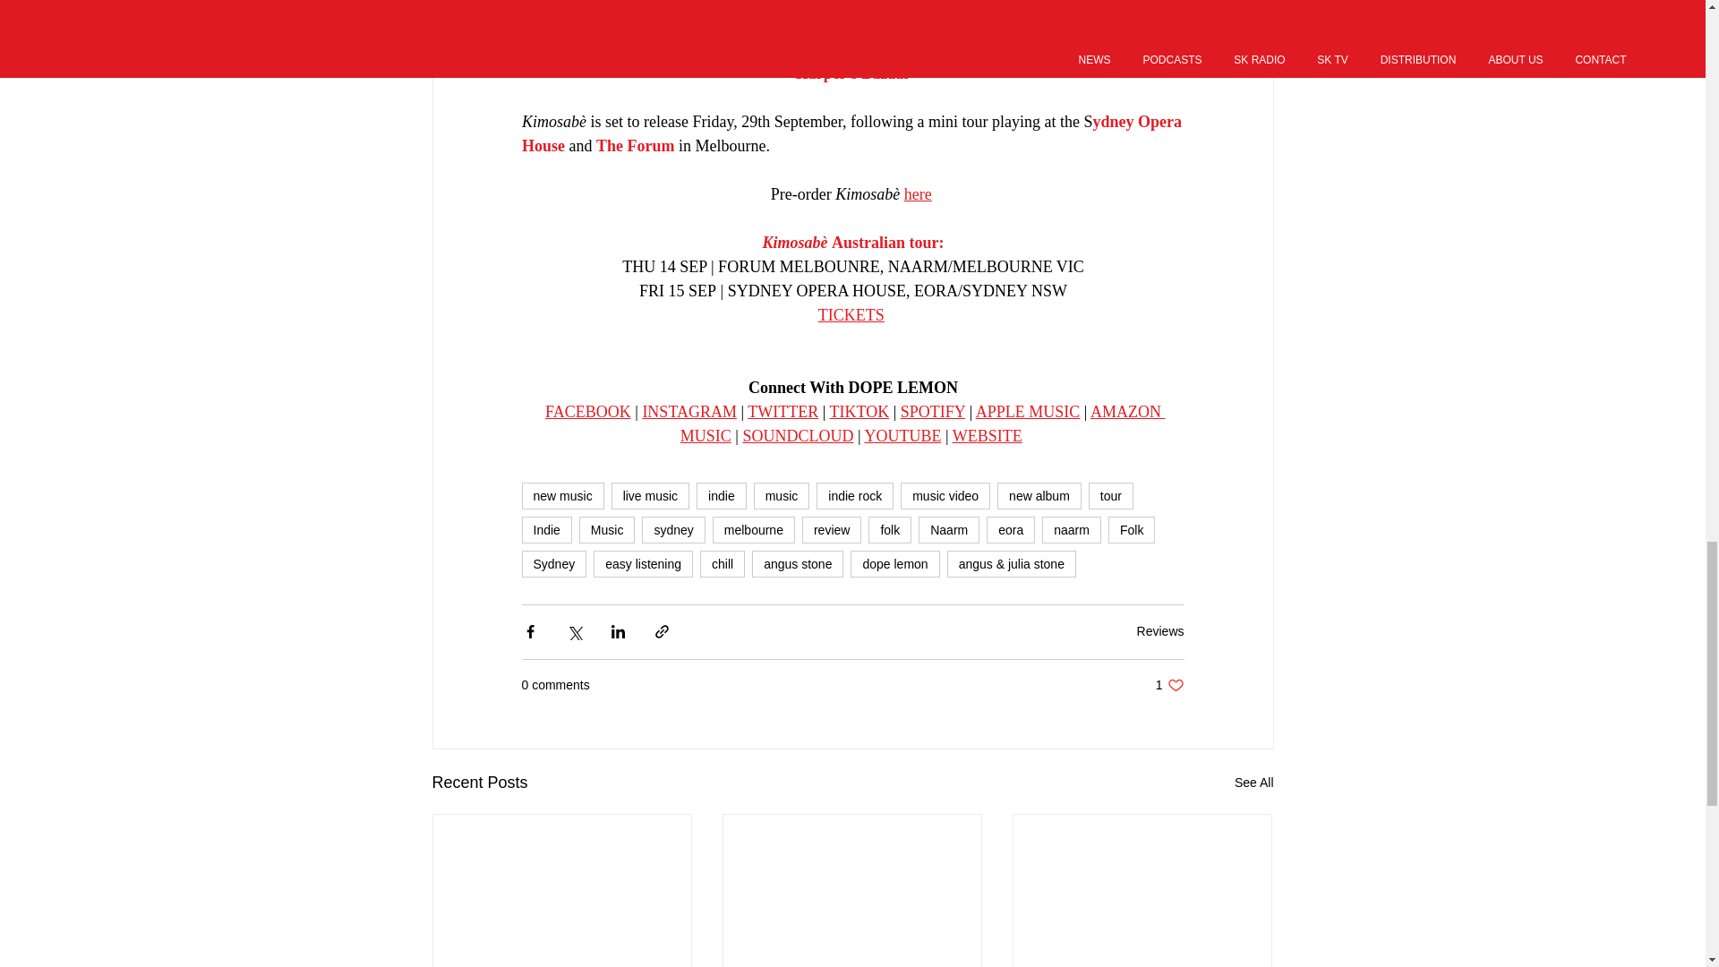  I want to click on SOUNDCLOUD, so click(797, 435).